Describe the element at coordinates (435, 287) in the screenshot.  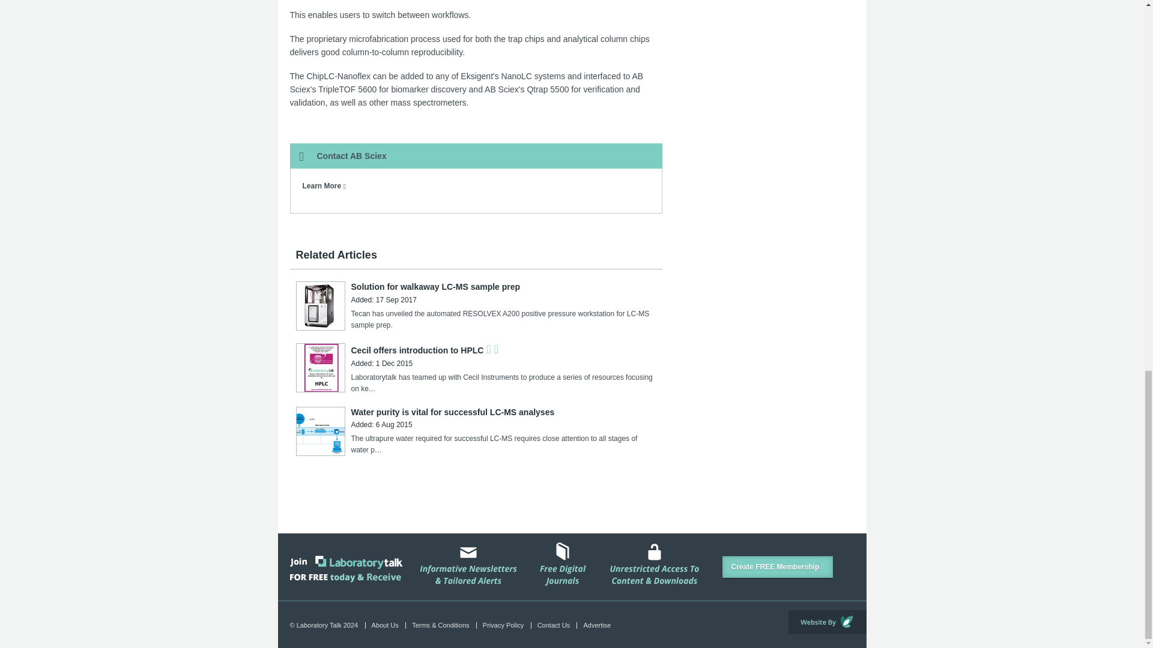
I see `Solution for walkaway LC-MS sample prep` at that location.